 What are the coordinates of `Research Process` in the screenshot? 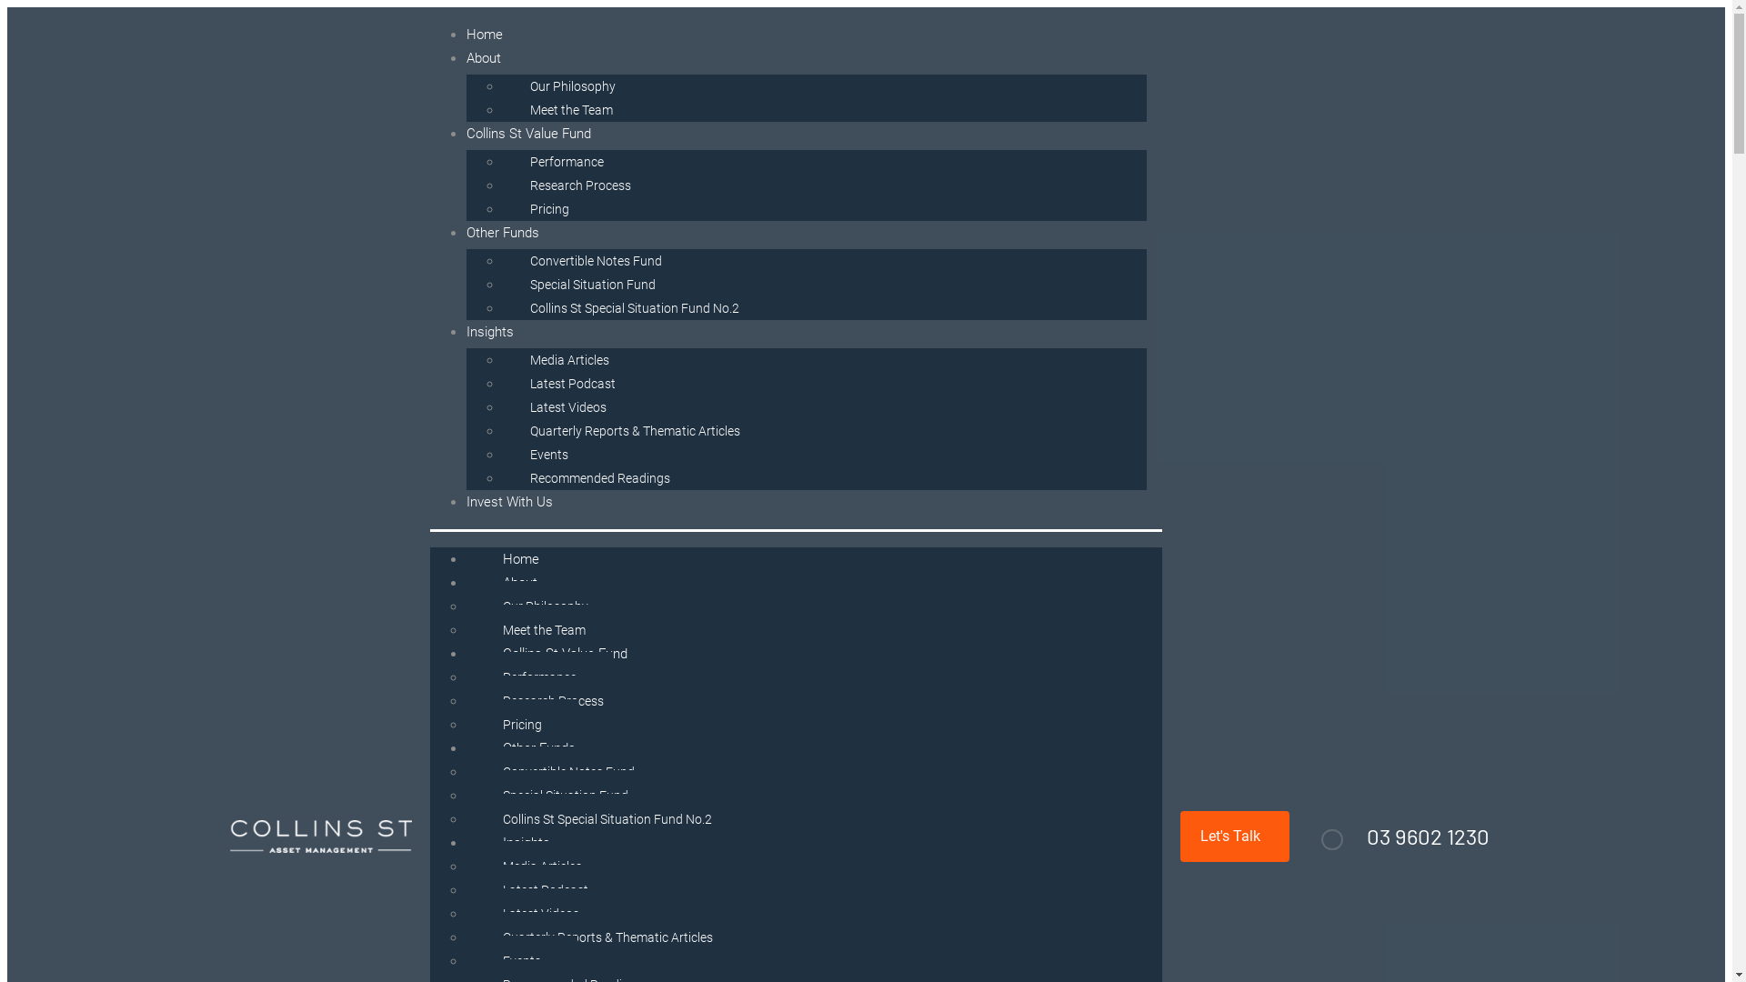 It's located at (553, 701).